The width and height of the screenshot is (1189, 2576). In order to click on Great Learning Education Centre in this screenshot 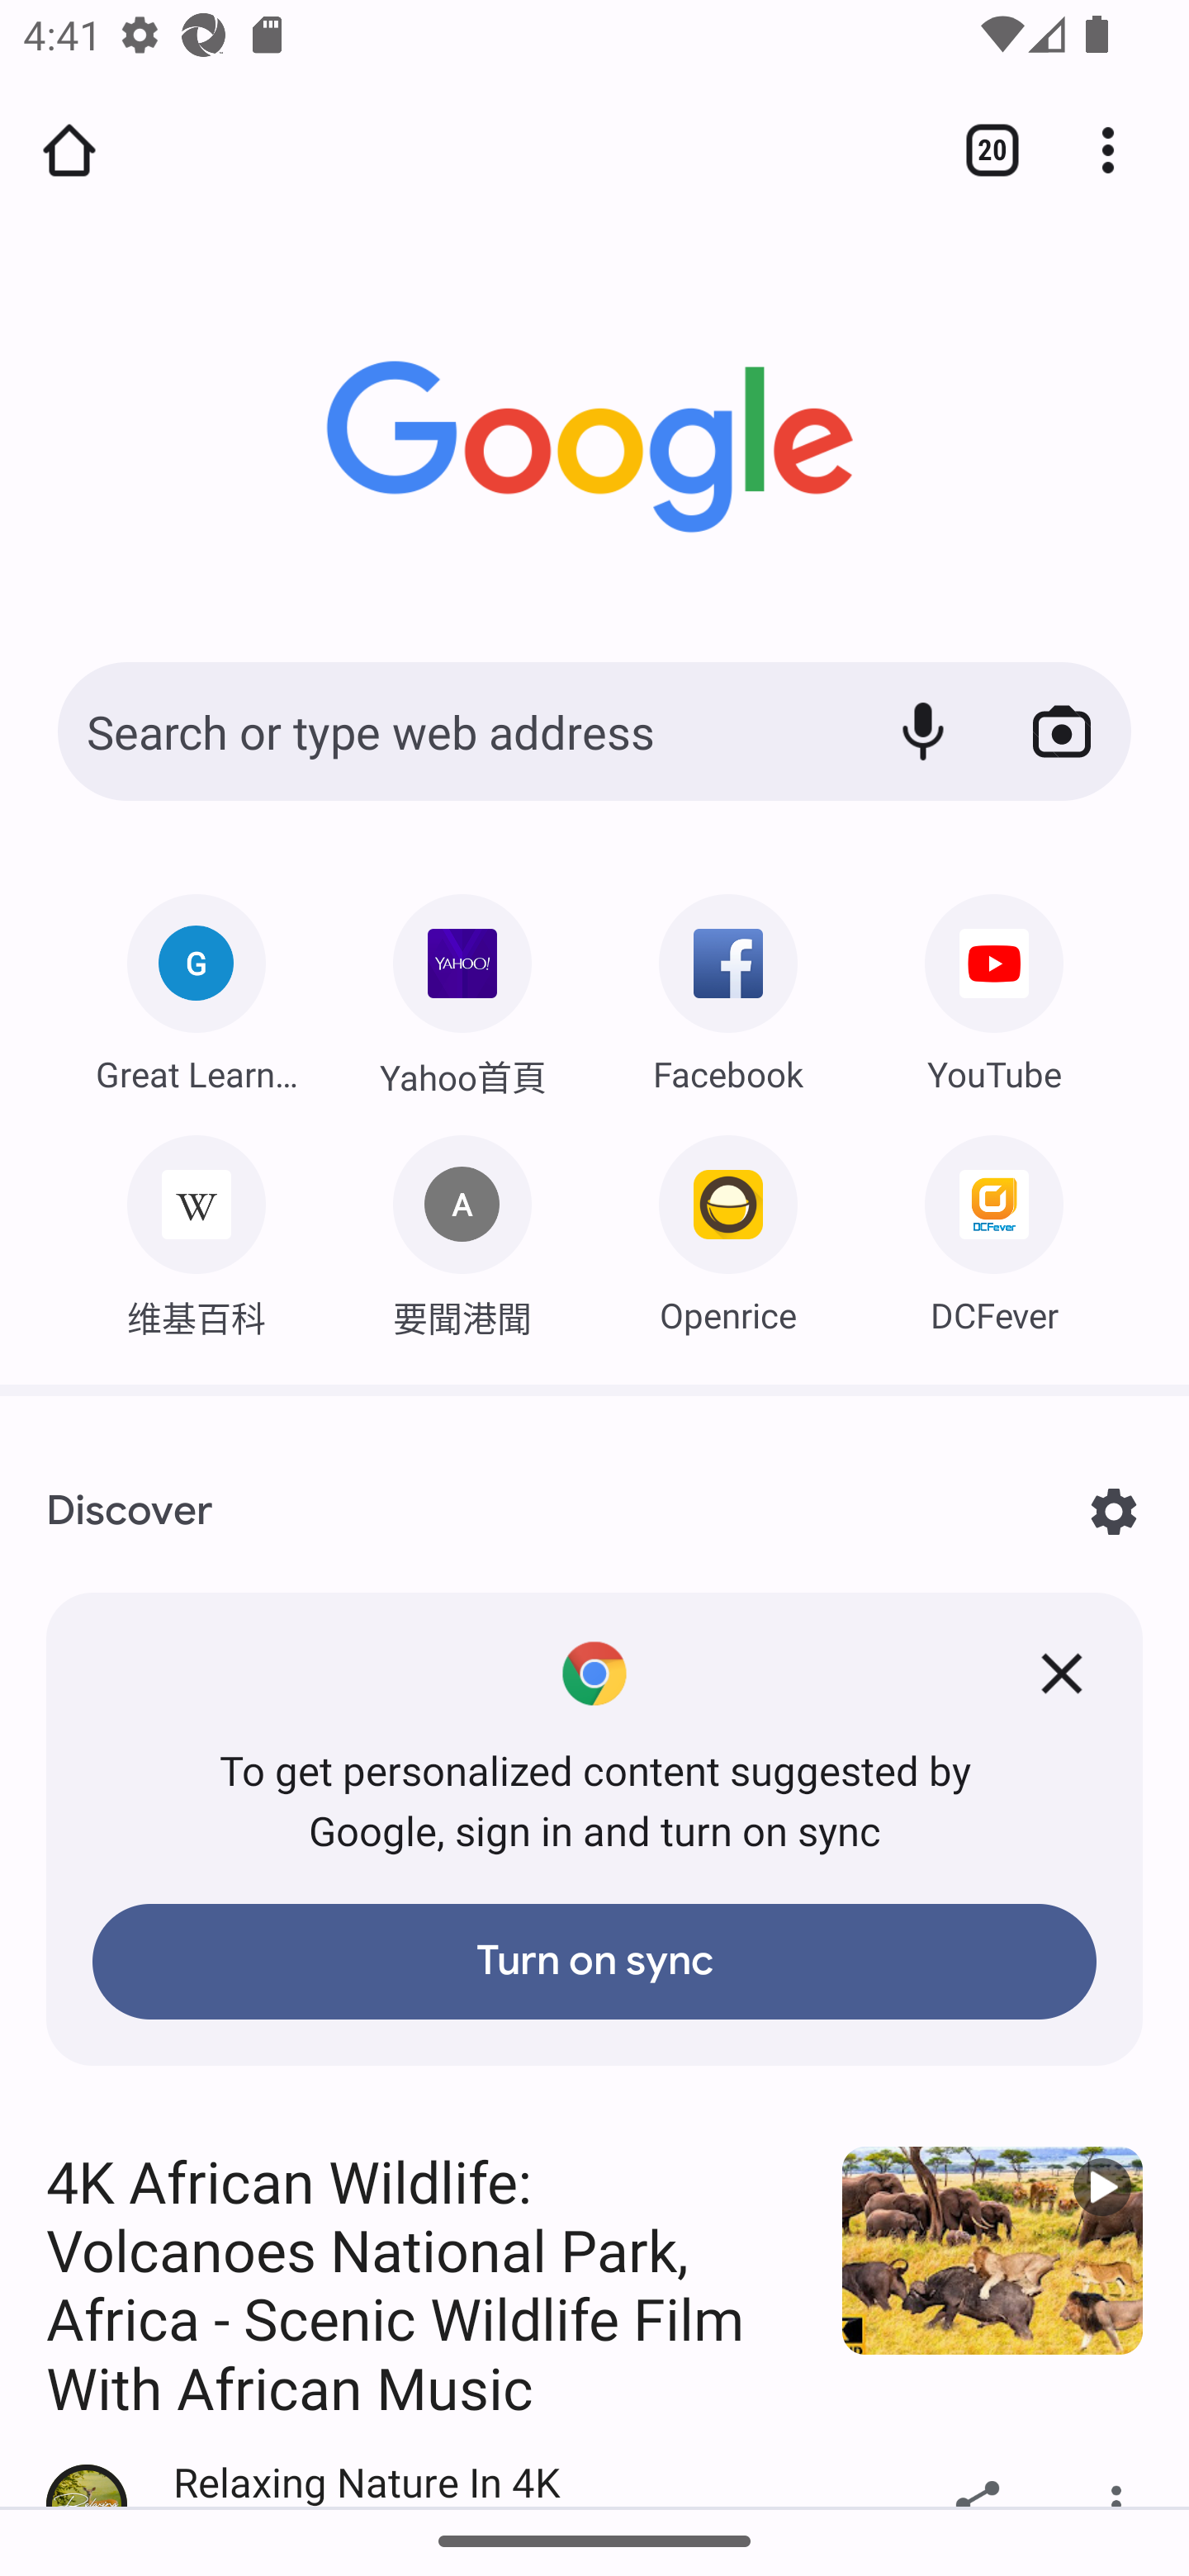, I will do `click(196, 985)`.